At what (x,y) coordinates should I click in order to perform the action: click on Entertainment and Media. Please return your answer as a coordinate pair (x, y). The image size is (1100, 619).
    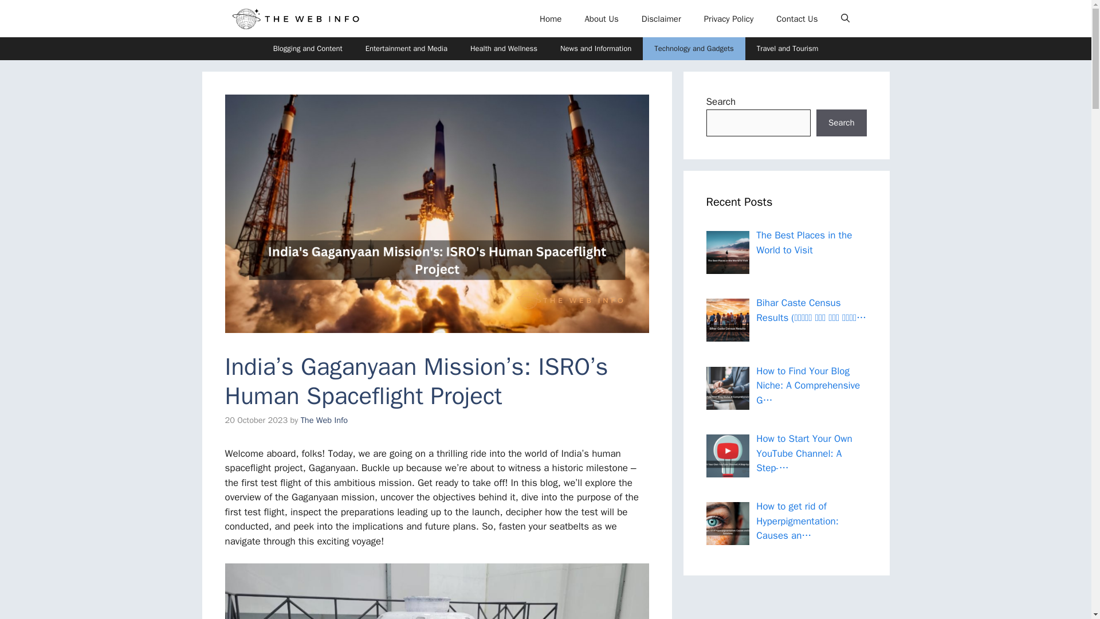
    Looking at the image, I should click on (406, 48).